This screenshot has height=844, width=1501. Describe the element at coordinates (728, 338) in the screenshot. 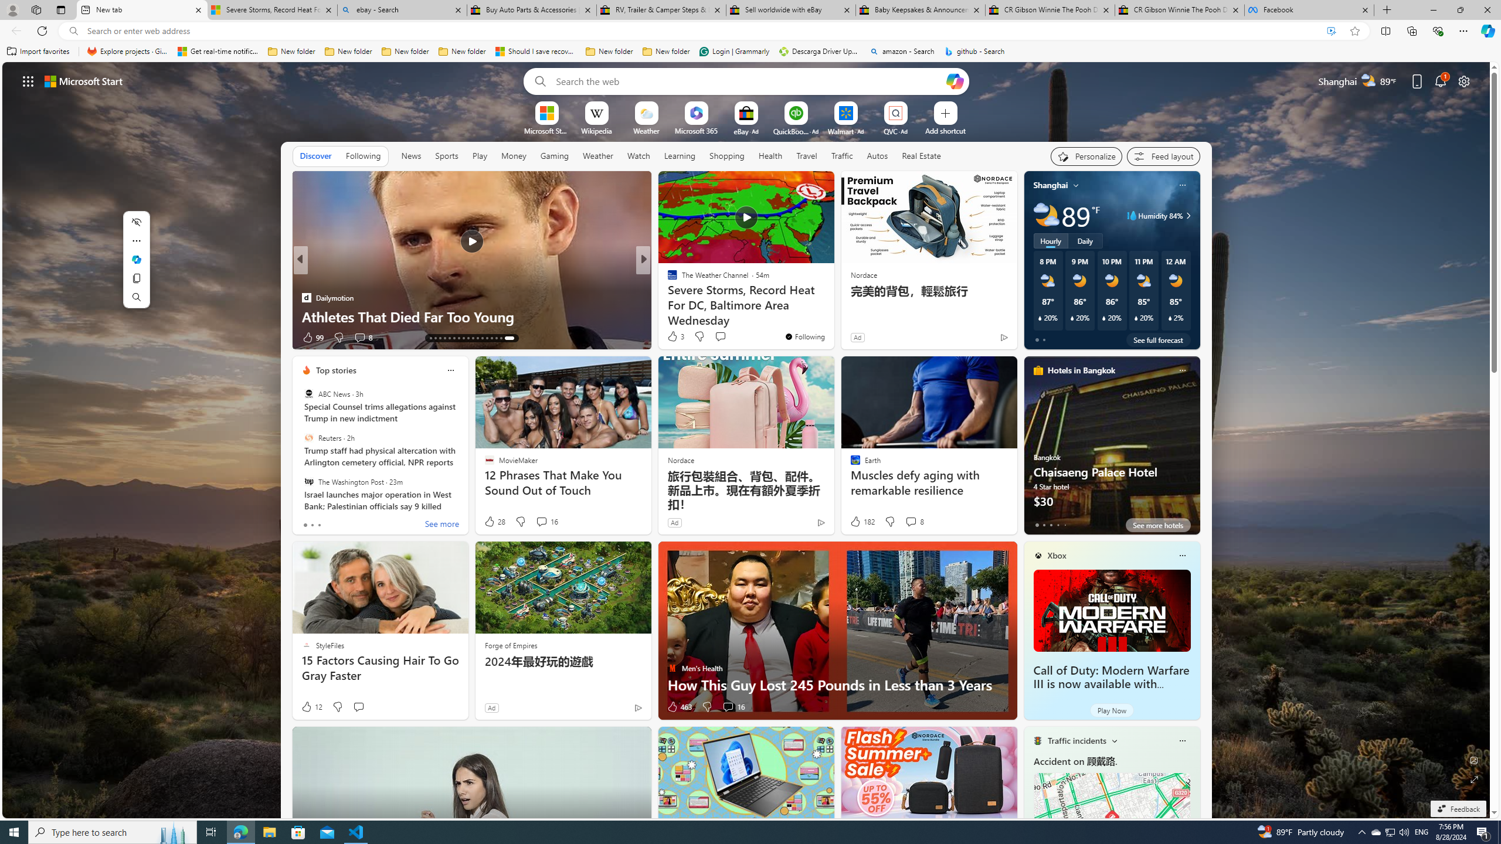

I see `View comments 1 Comment` at that location.